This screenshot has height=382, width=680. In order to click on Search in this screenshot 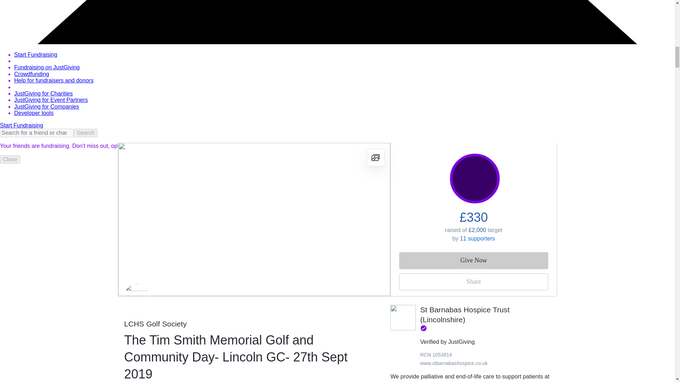, I will do `click(85, 133)`.